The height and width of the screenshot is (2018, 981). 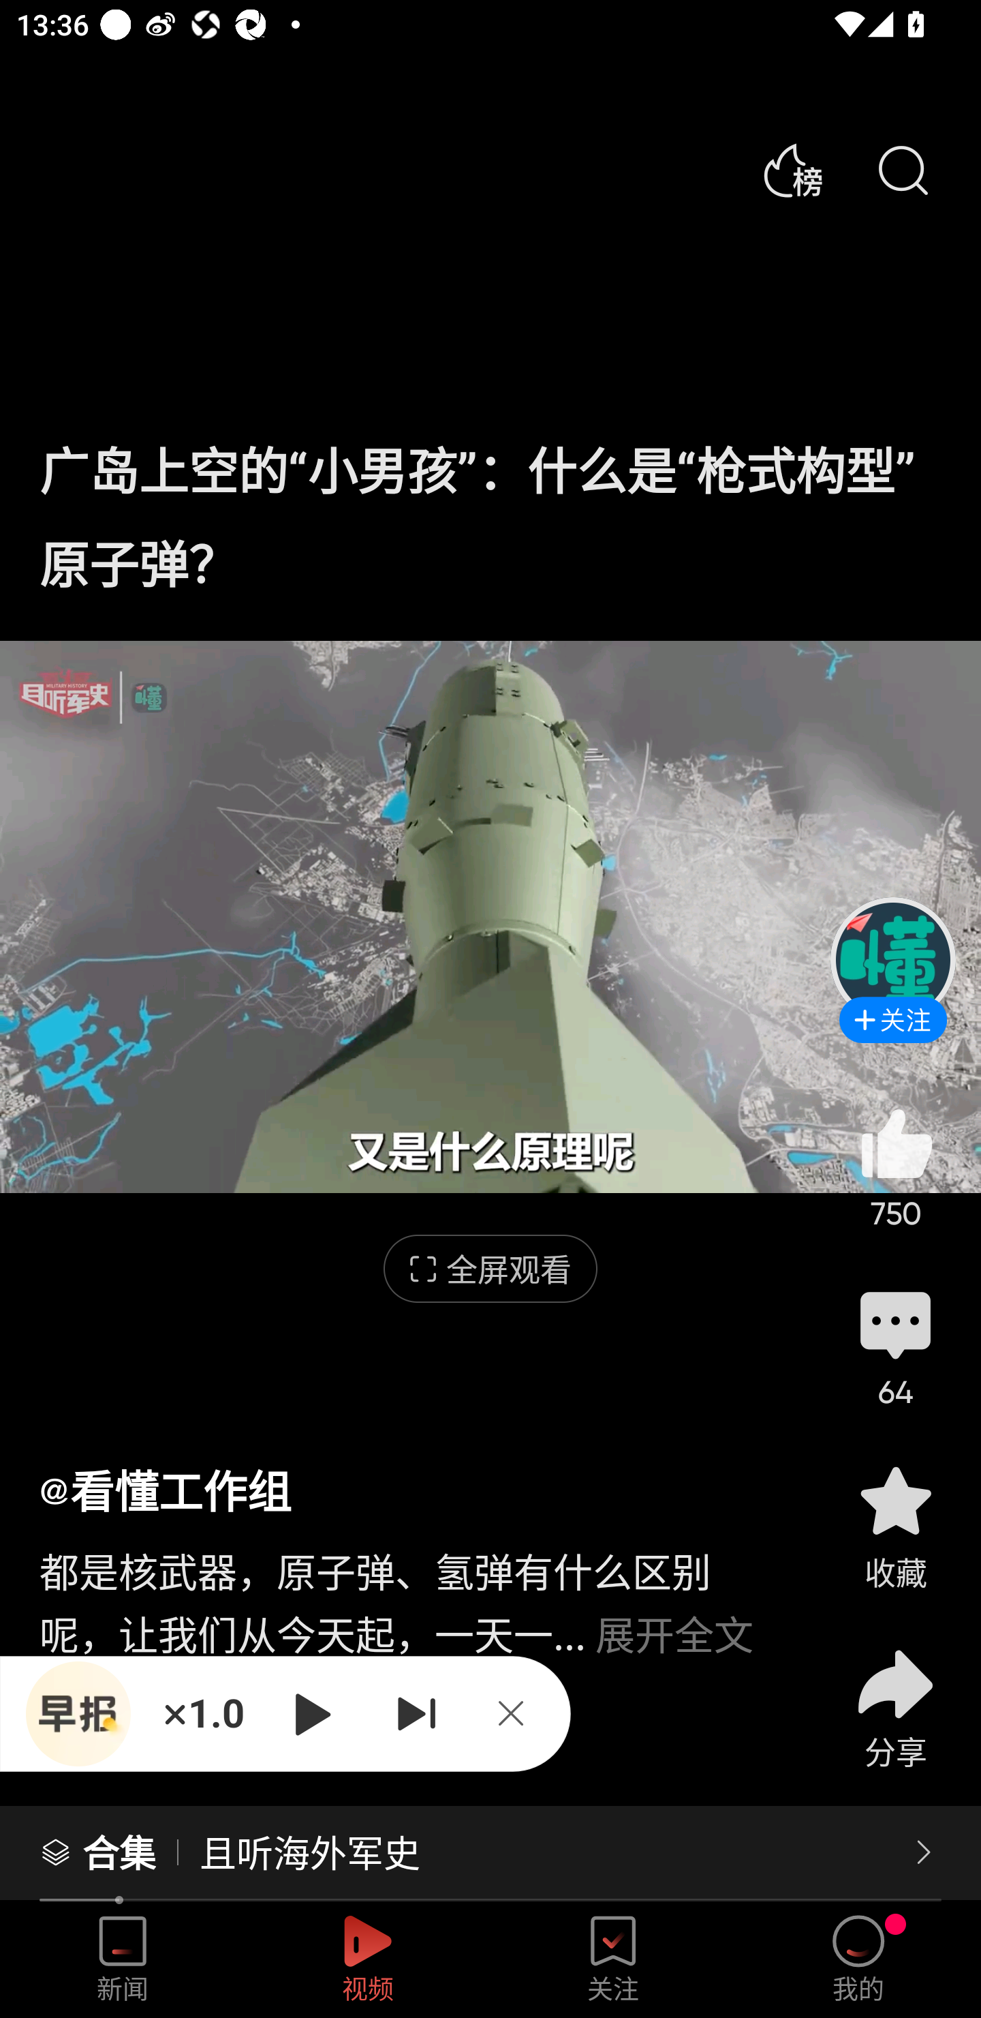 I want to click on 收藏, so click(x=895, y=1525).